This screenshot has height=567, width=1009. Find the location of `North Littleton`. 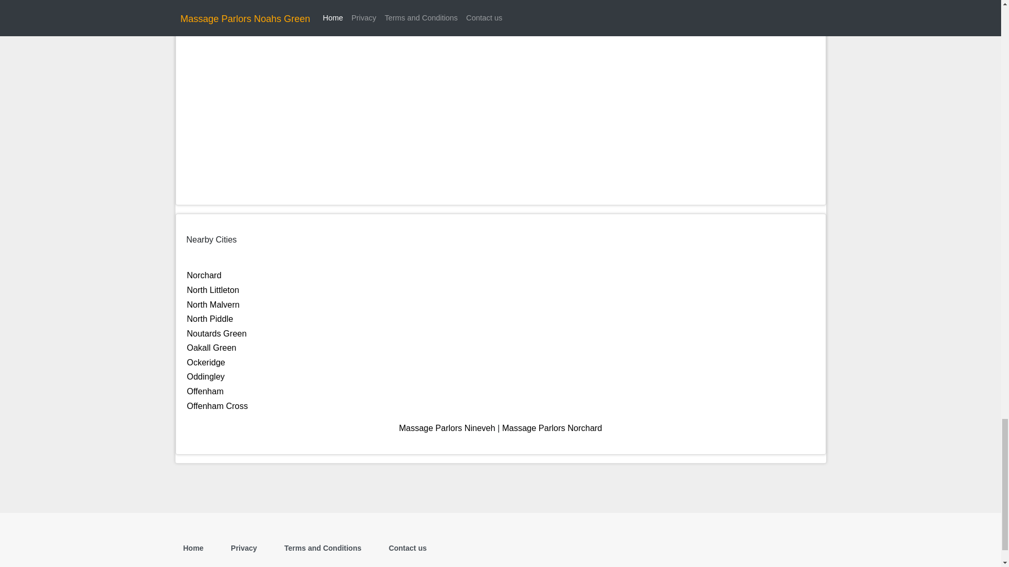

North Littleton is located at coordinates (213, 290).